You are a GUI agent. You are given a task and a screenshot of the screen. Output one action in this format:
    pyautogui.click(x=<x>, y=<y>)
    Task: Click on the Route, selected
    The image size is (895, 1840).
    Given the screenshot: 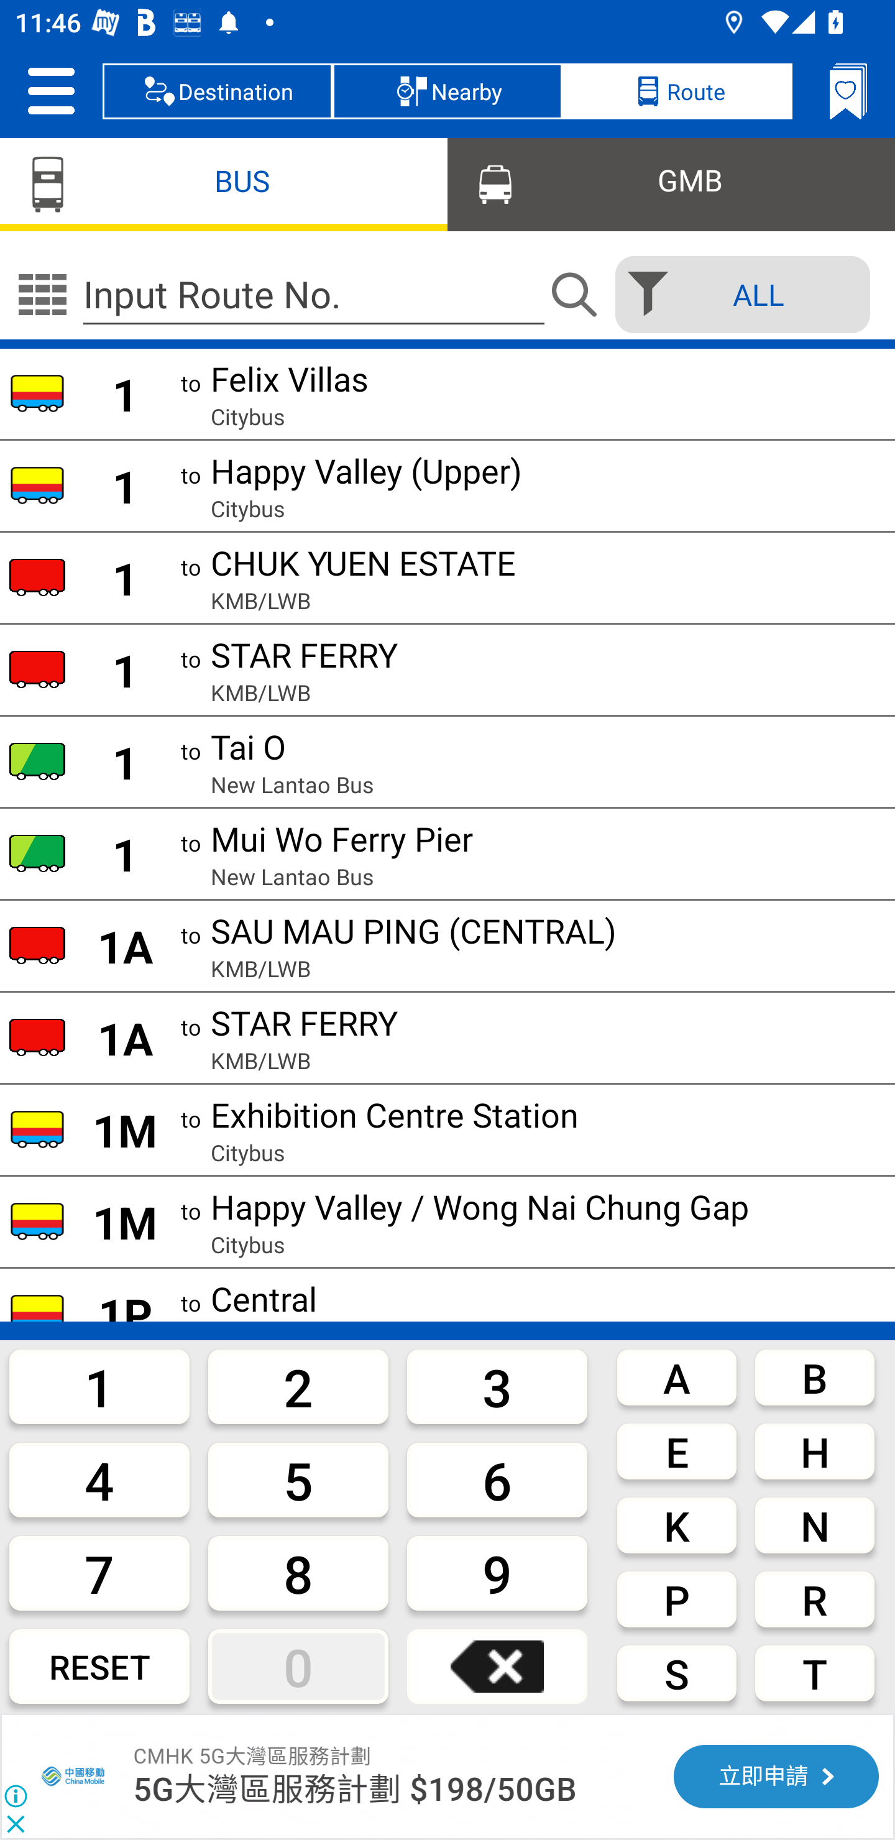 What is the action you would take?
    pyautogui.click(x=677, y=91)
    